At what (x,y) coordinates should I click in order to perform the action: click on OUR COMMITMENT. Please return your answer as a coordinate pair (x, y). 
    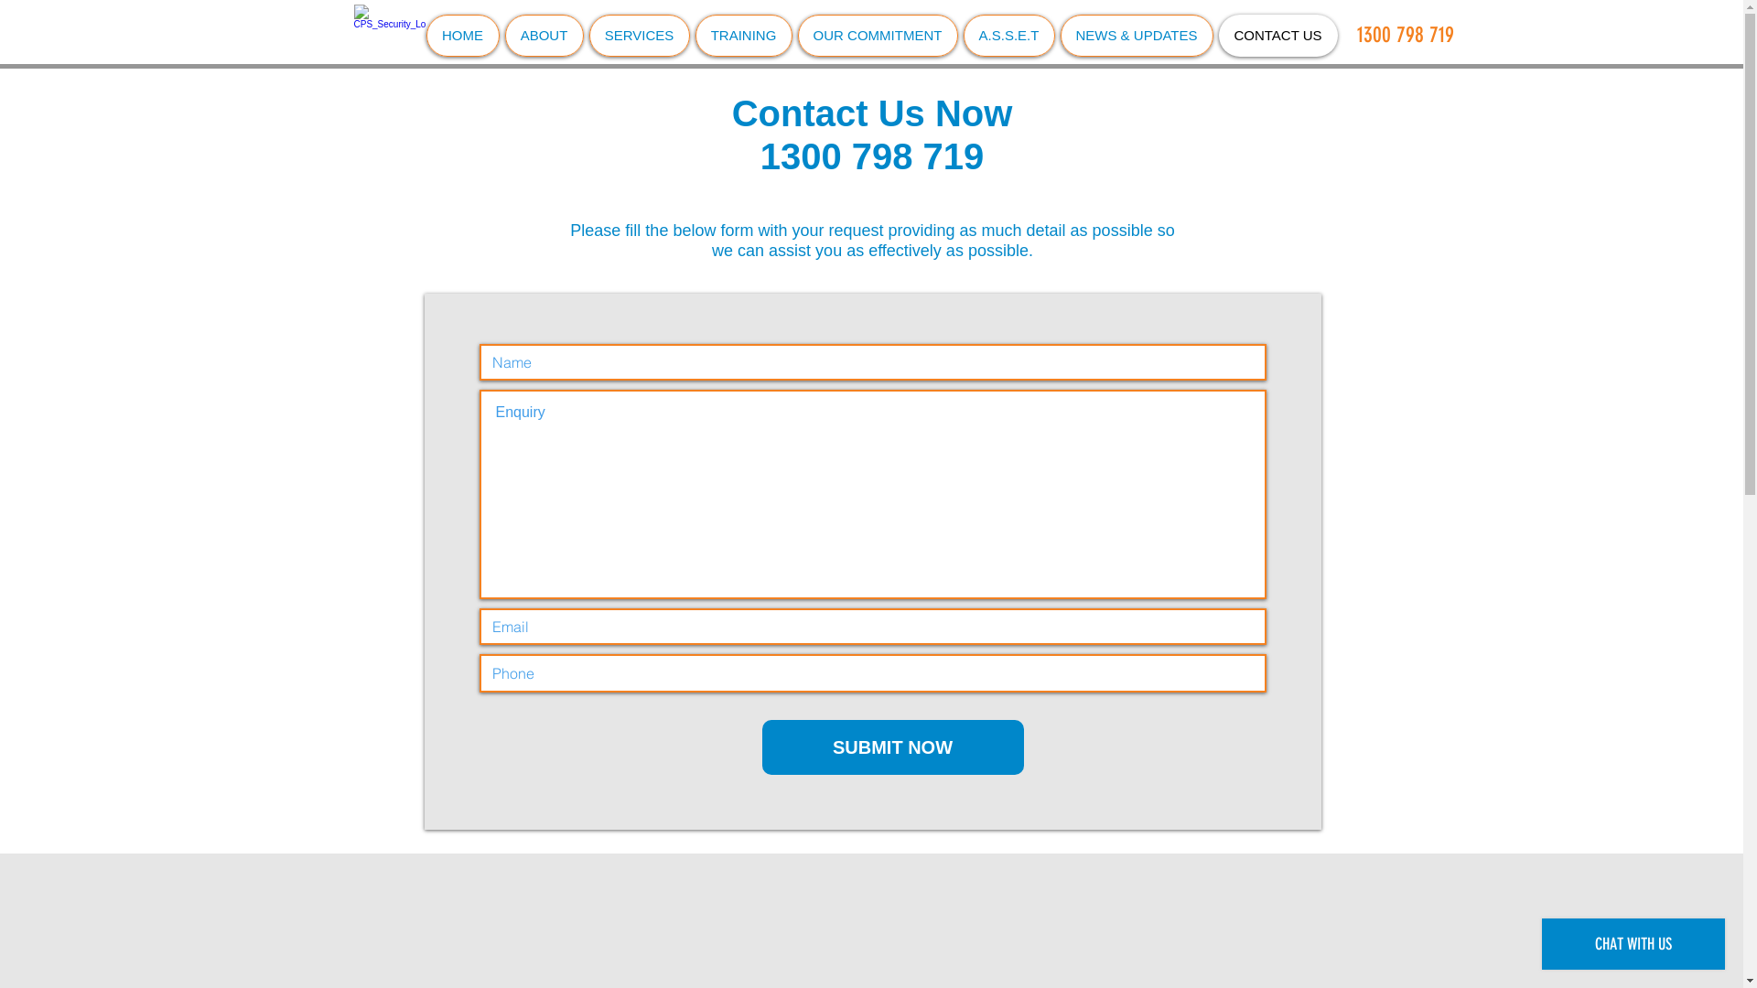
    Looking at the image, I should click on (878, 36).